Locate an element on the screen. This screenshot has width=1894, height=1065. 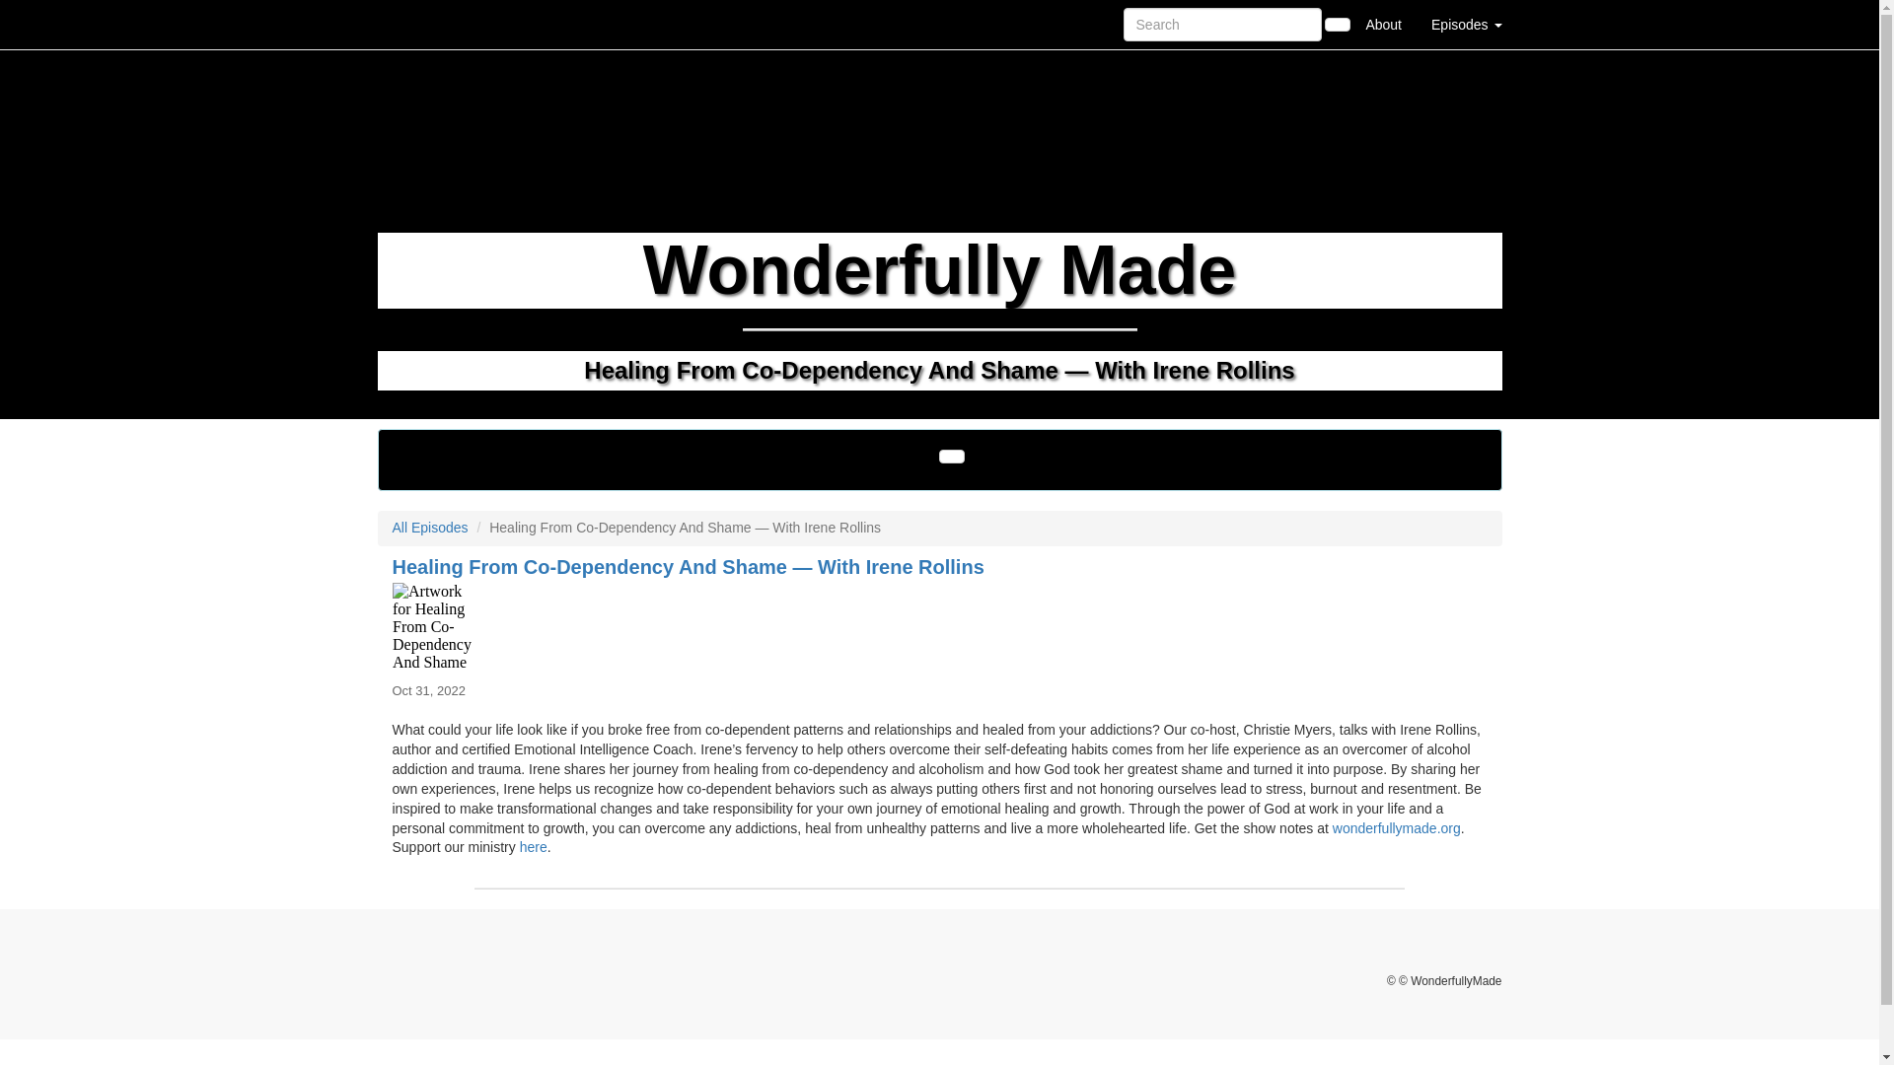
Episodes is located at coordinates (1466, 24).